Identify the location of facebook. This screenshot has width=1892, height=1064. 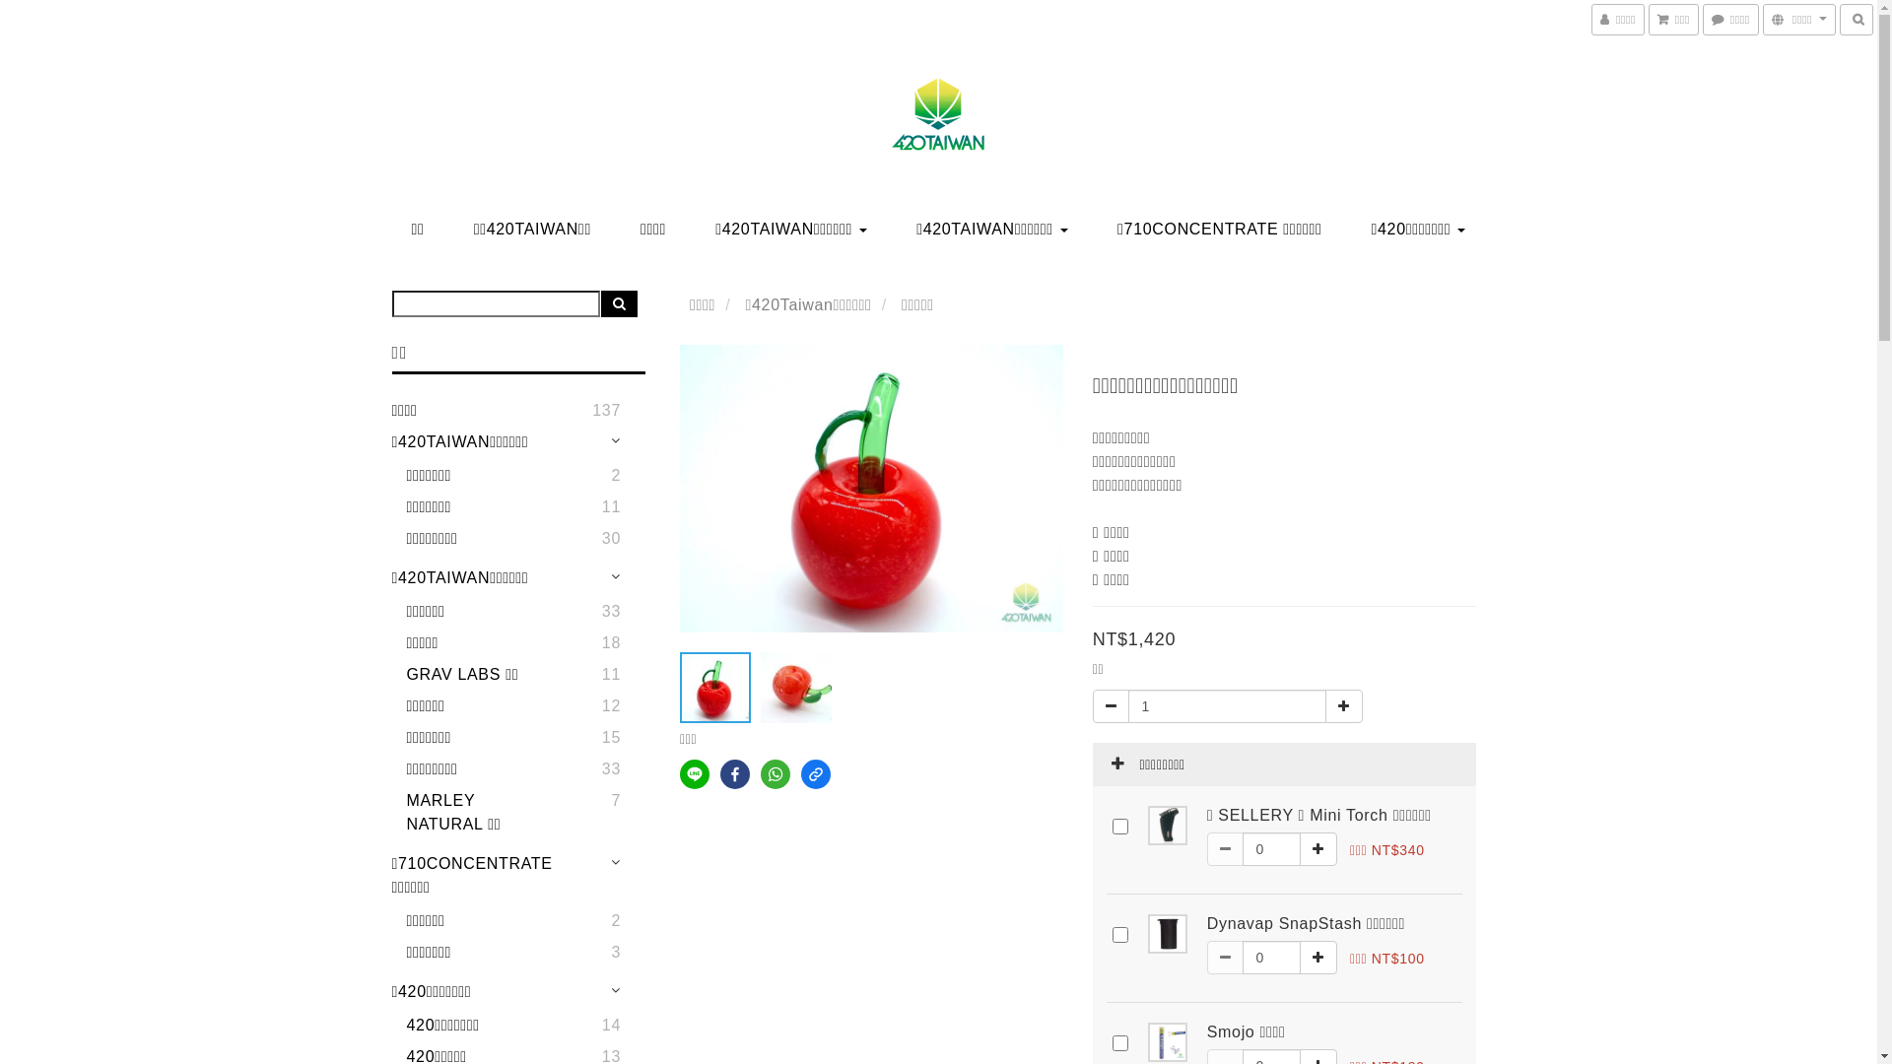
(735, 774).